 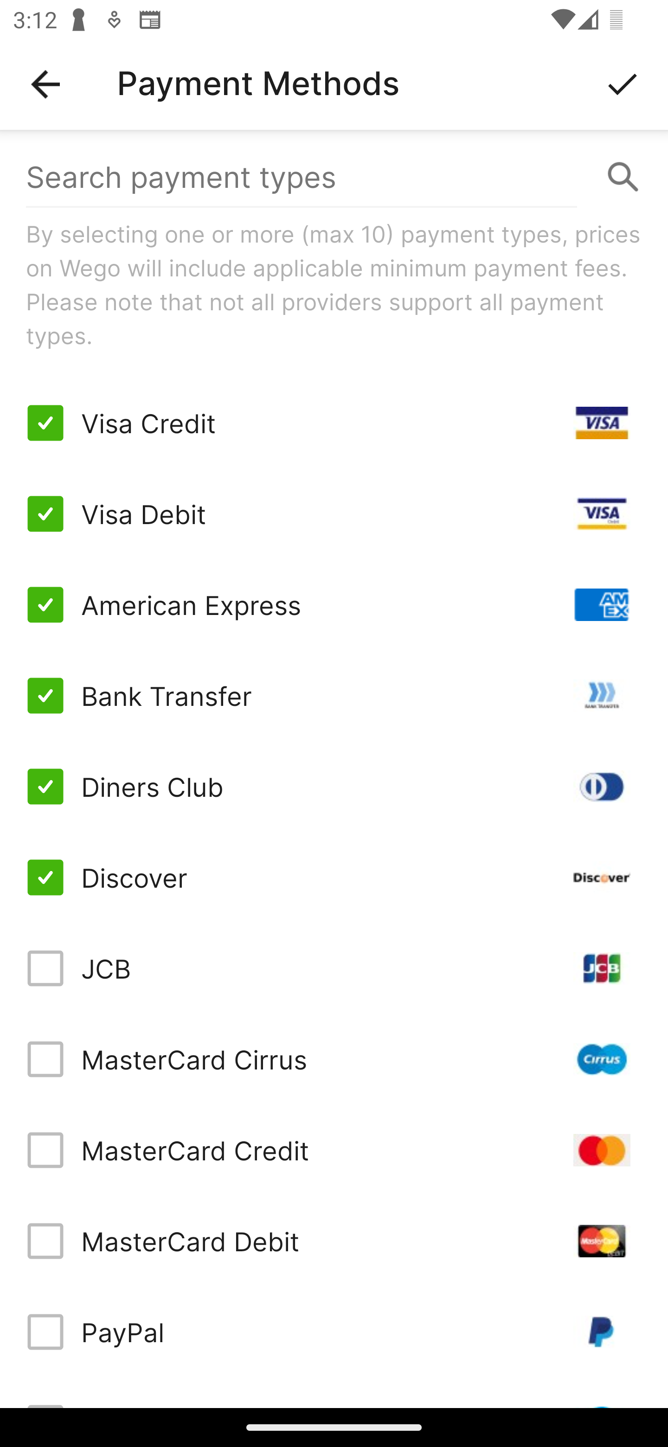 I want to click on MasterCard Credit, so click(x=334, y=1149).